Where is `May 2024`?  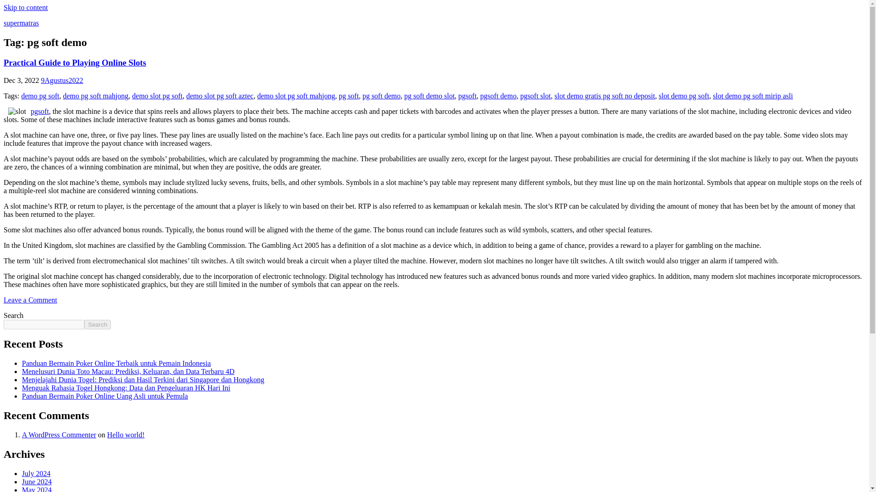 May 2024 is located at coordinates (36, 489).